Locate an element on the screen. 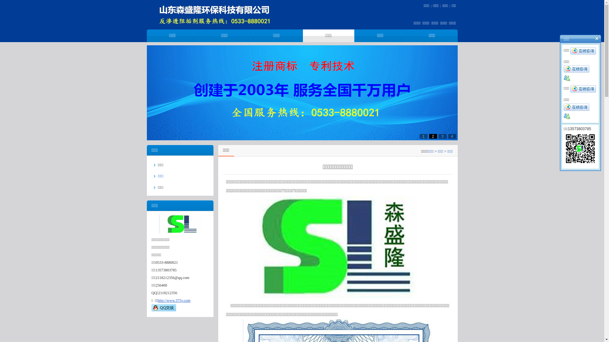  2 is located at coordinates (433, 136).